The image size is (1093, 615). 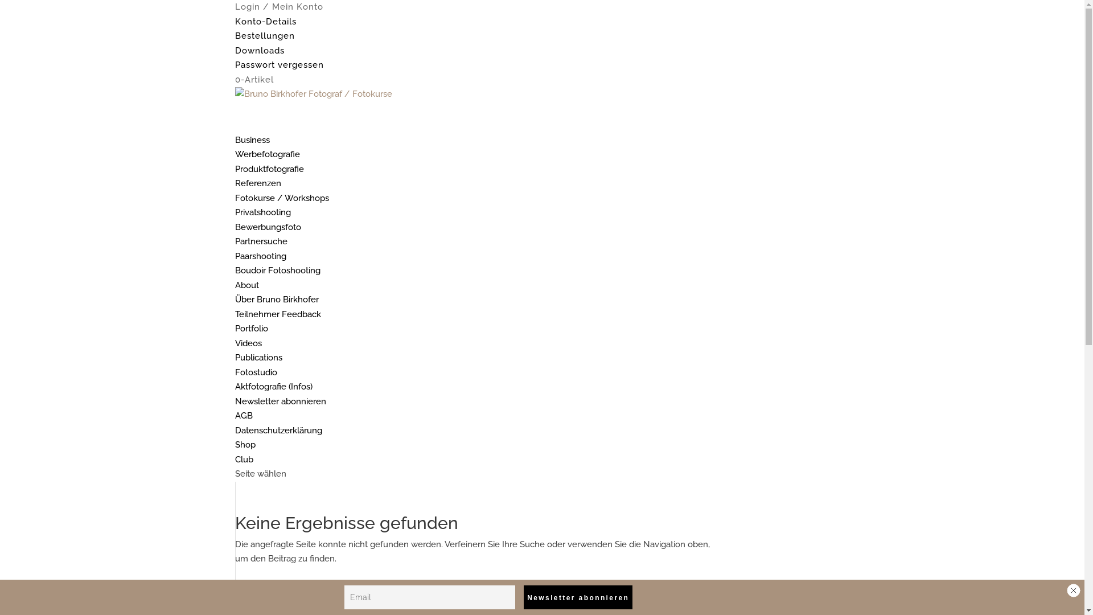 What do you see at coordinates (279, 65) in the screenshot?
I see `Passwort vergessen` at bounding box center [279, 65].